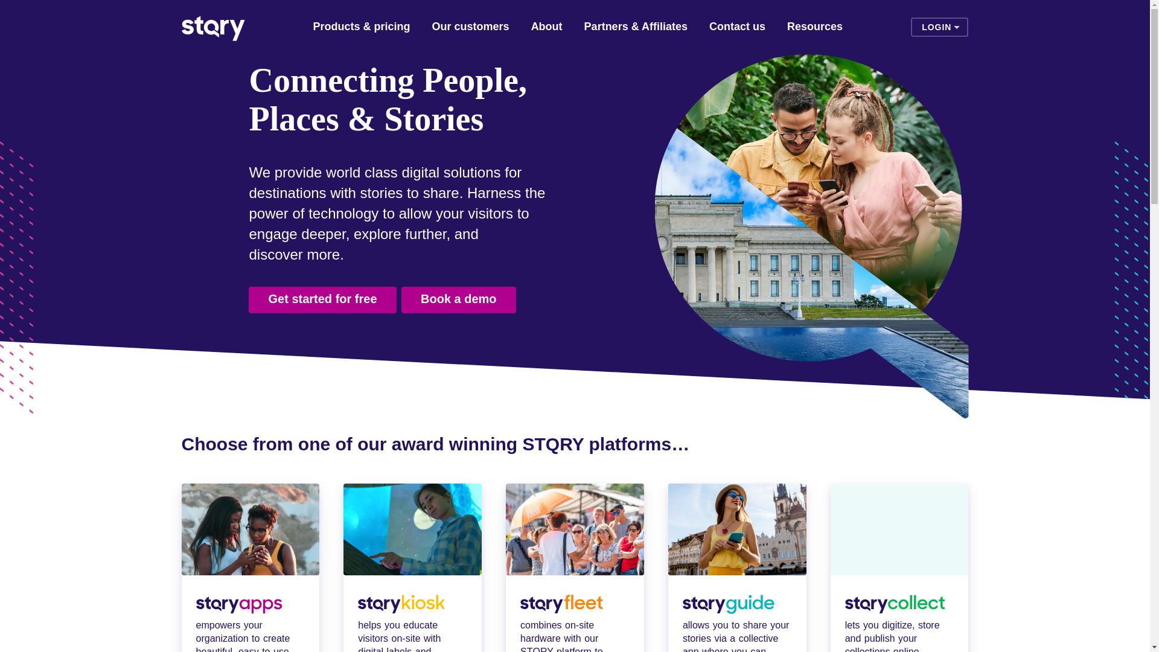  What do you see at coordinates (212, 27) in the screenshot?
I see `Stqry` at bounding box center [212, 27].